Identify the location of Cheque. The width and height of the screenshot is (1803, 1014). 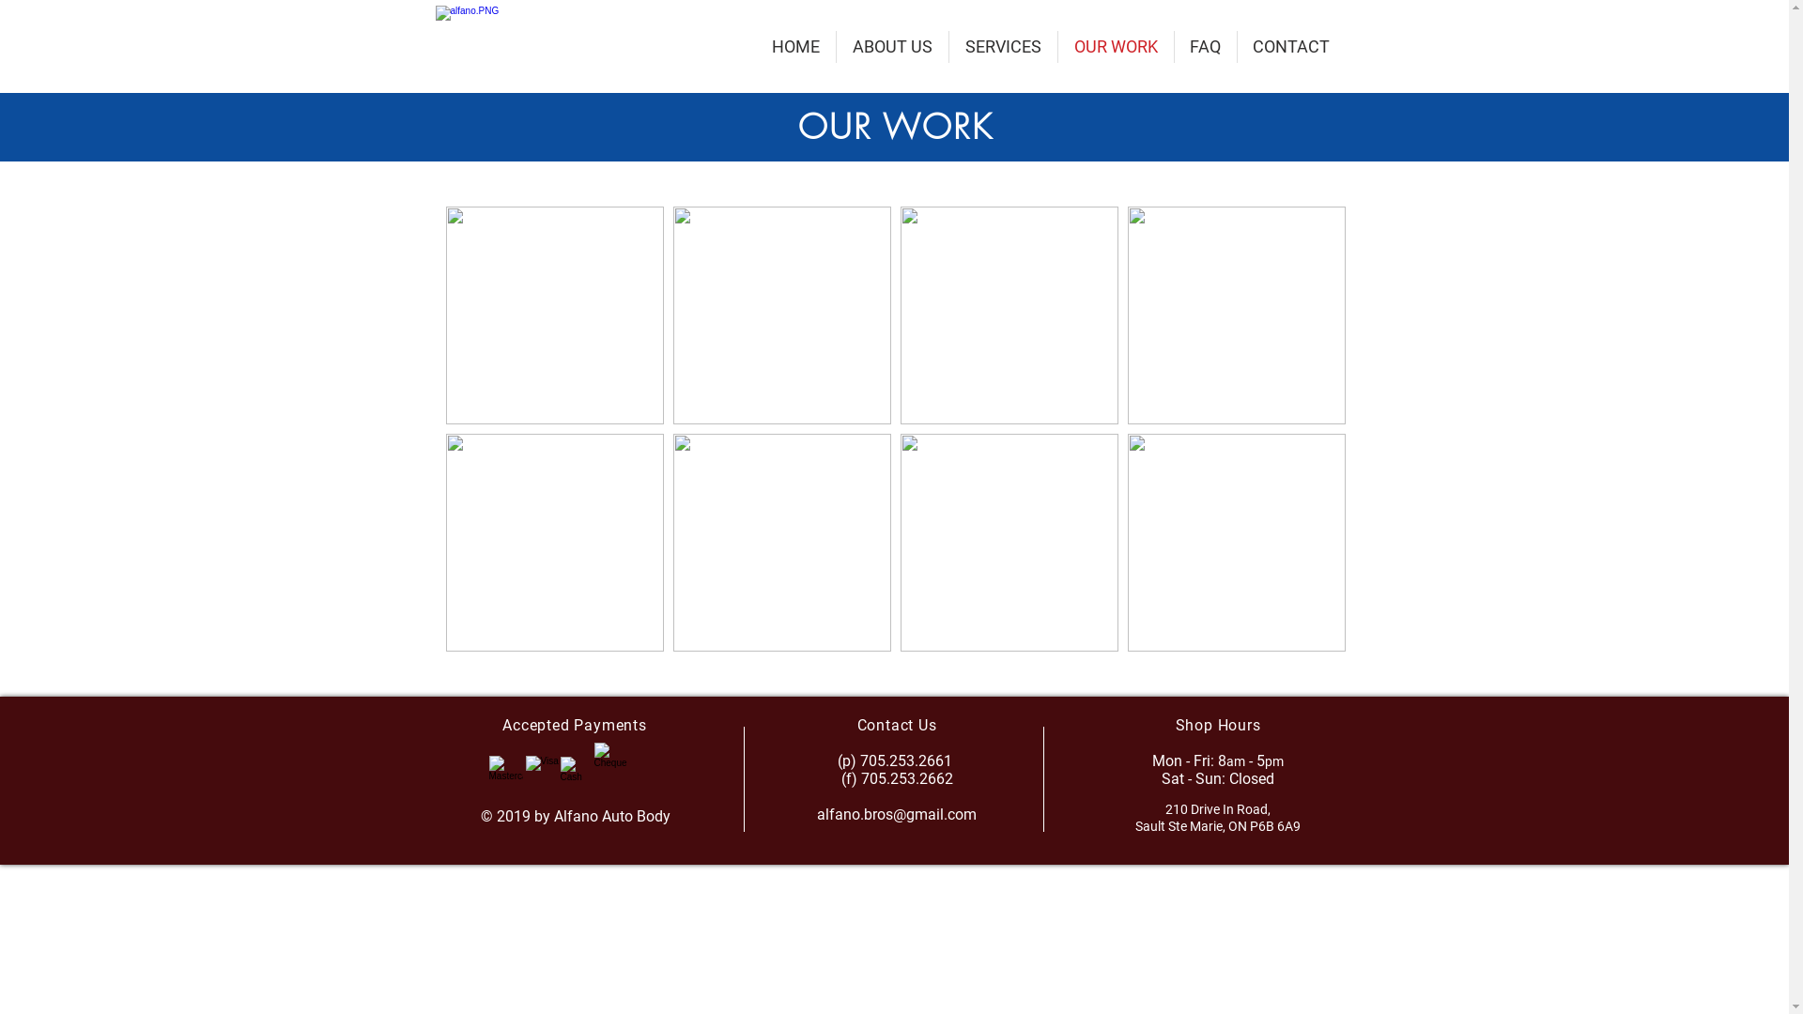
(614, 764).